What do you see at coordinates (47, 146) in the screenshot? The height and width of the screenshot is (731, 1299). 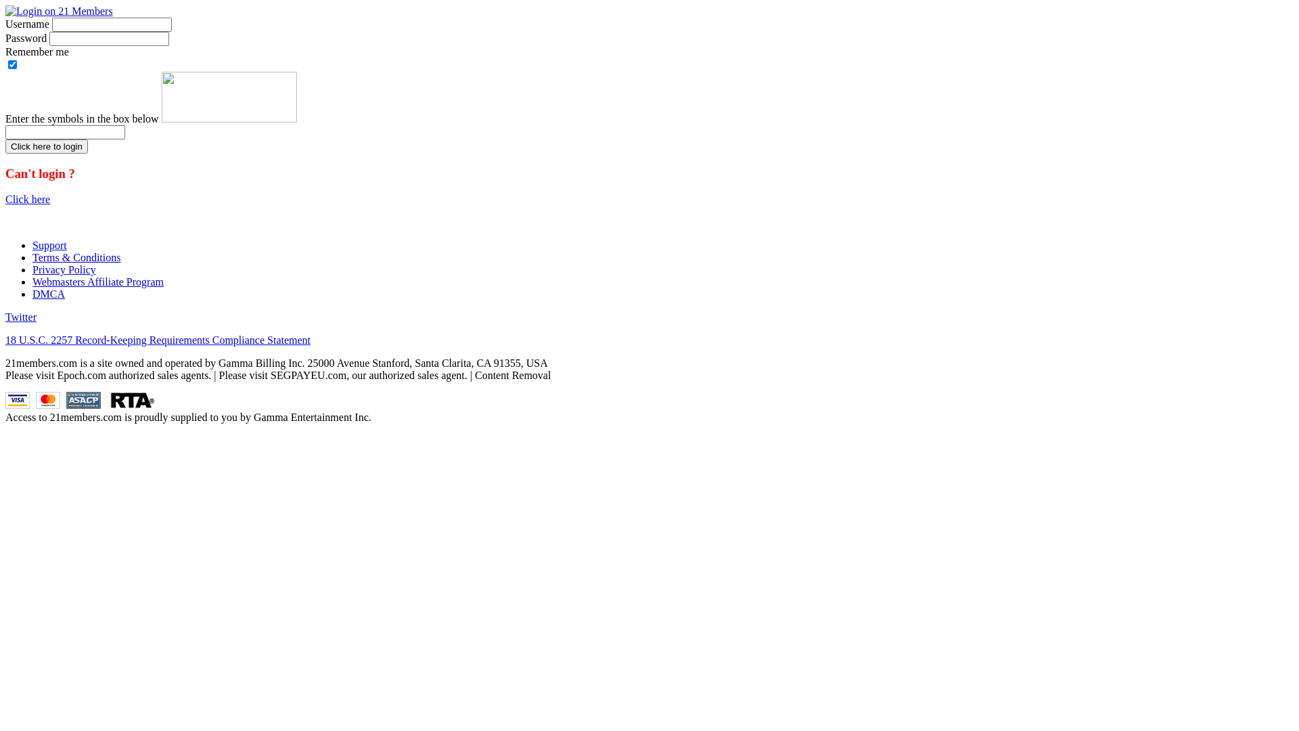 I see `Click here to login` at bounding box center [47, 146].